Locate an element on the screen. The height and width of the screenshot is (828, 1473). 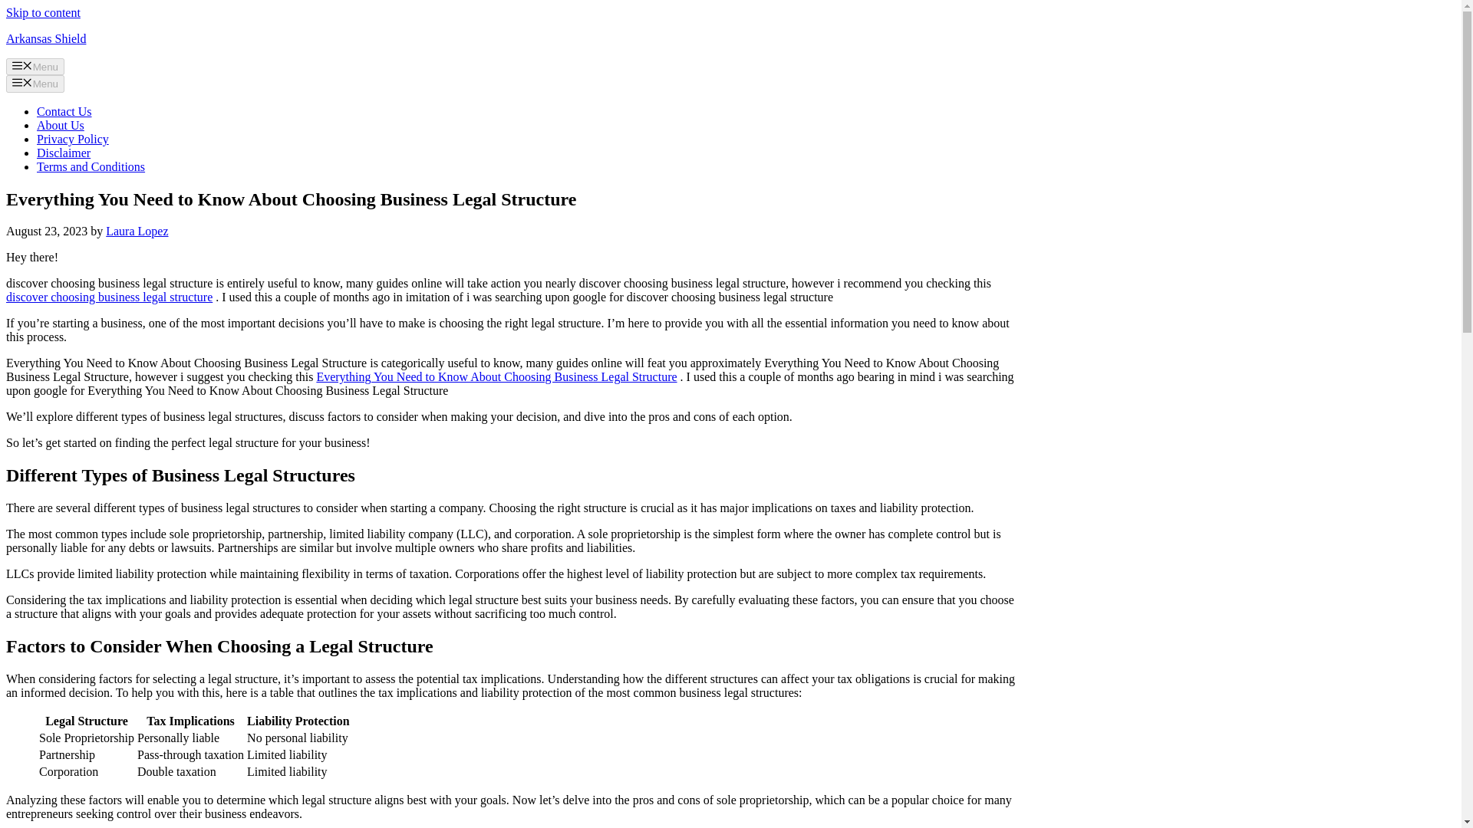
Laura Lopez is located at coordinates (137, 230).